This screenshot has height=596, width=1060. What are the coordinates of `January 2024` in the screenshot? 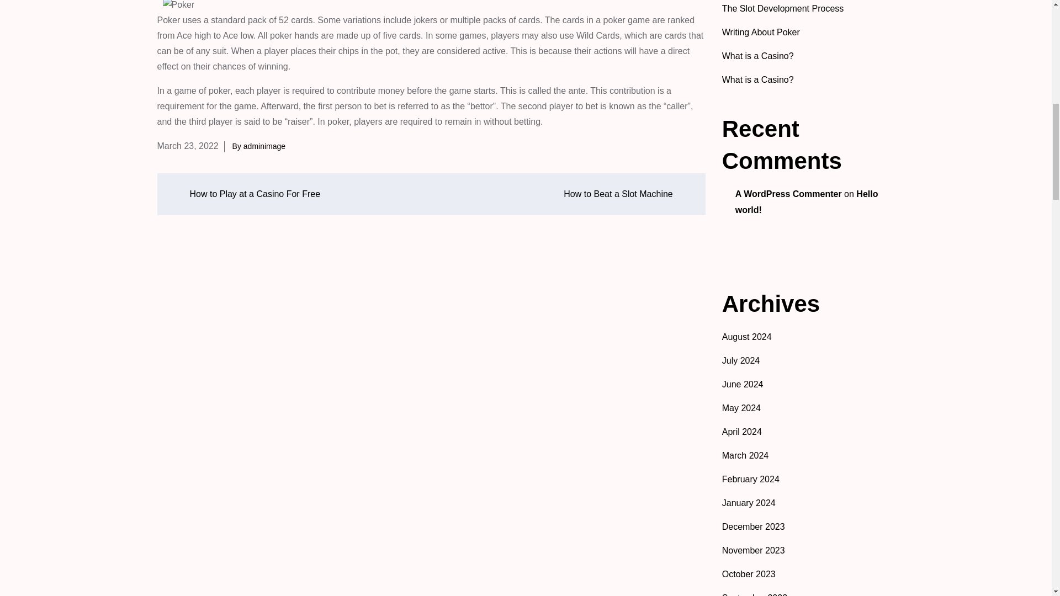 It's located at (749, 503).